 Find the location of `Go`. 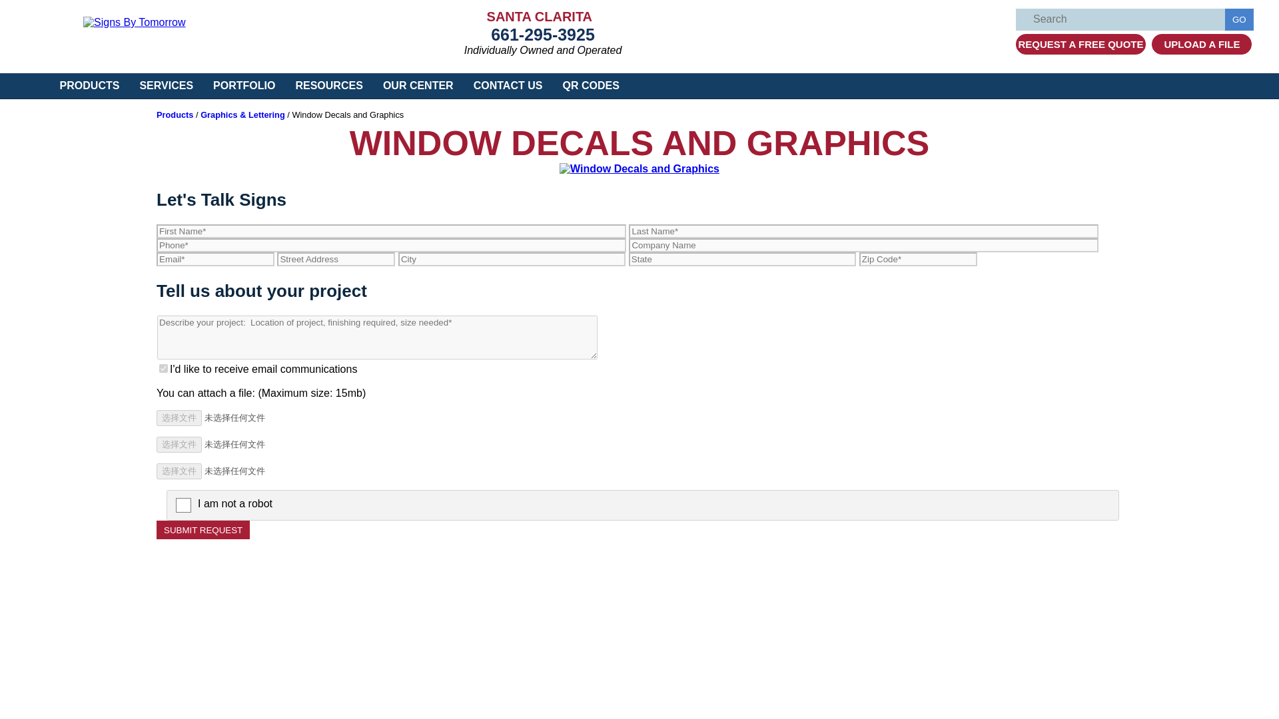

Go is located at coordinates (1239, 19).